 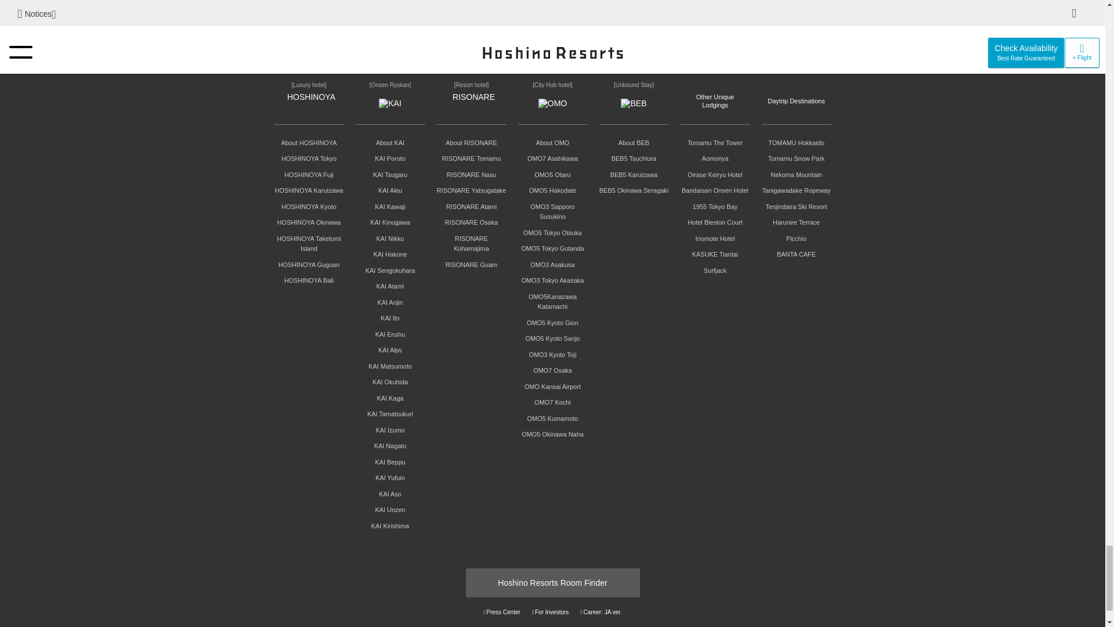 I want to click on KAI Nikko, so click(x=390, y=238).